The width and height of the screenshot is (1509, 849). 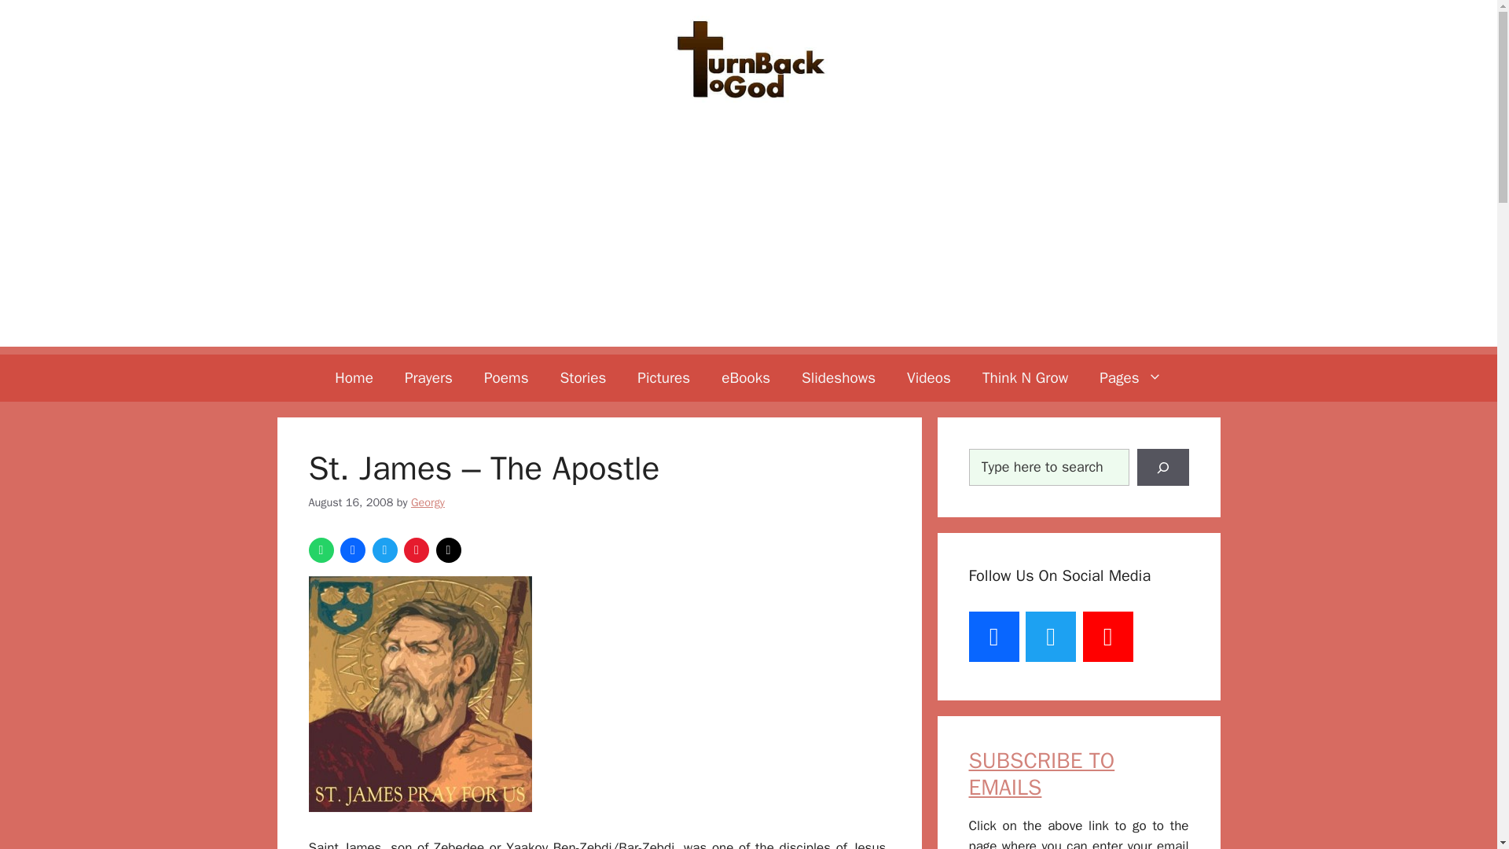 I want to click on Pictures, so click(x=663, y=377).